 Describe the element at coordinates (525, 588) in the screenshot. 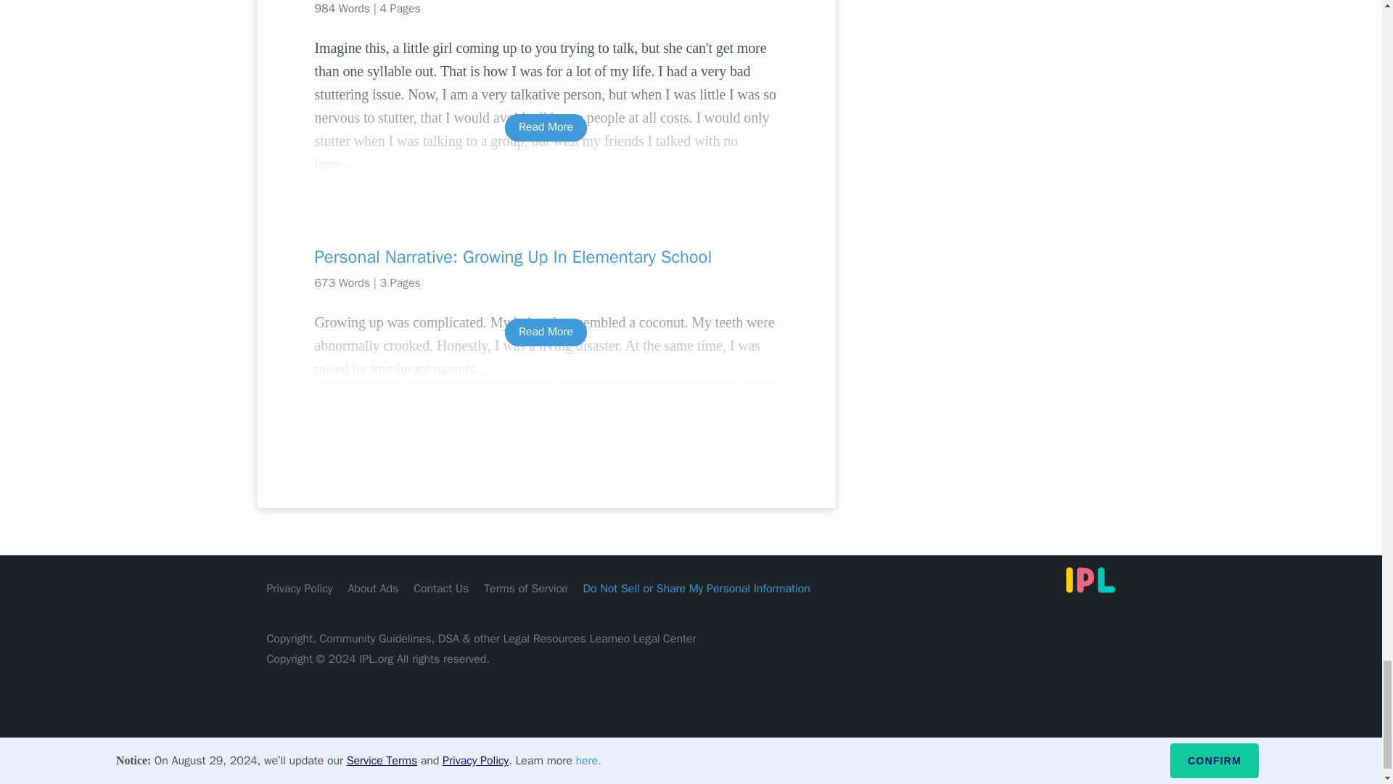

I see `Terms of Service` at that location.